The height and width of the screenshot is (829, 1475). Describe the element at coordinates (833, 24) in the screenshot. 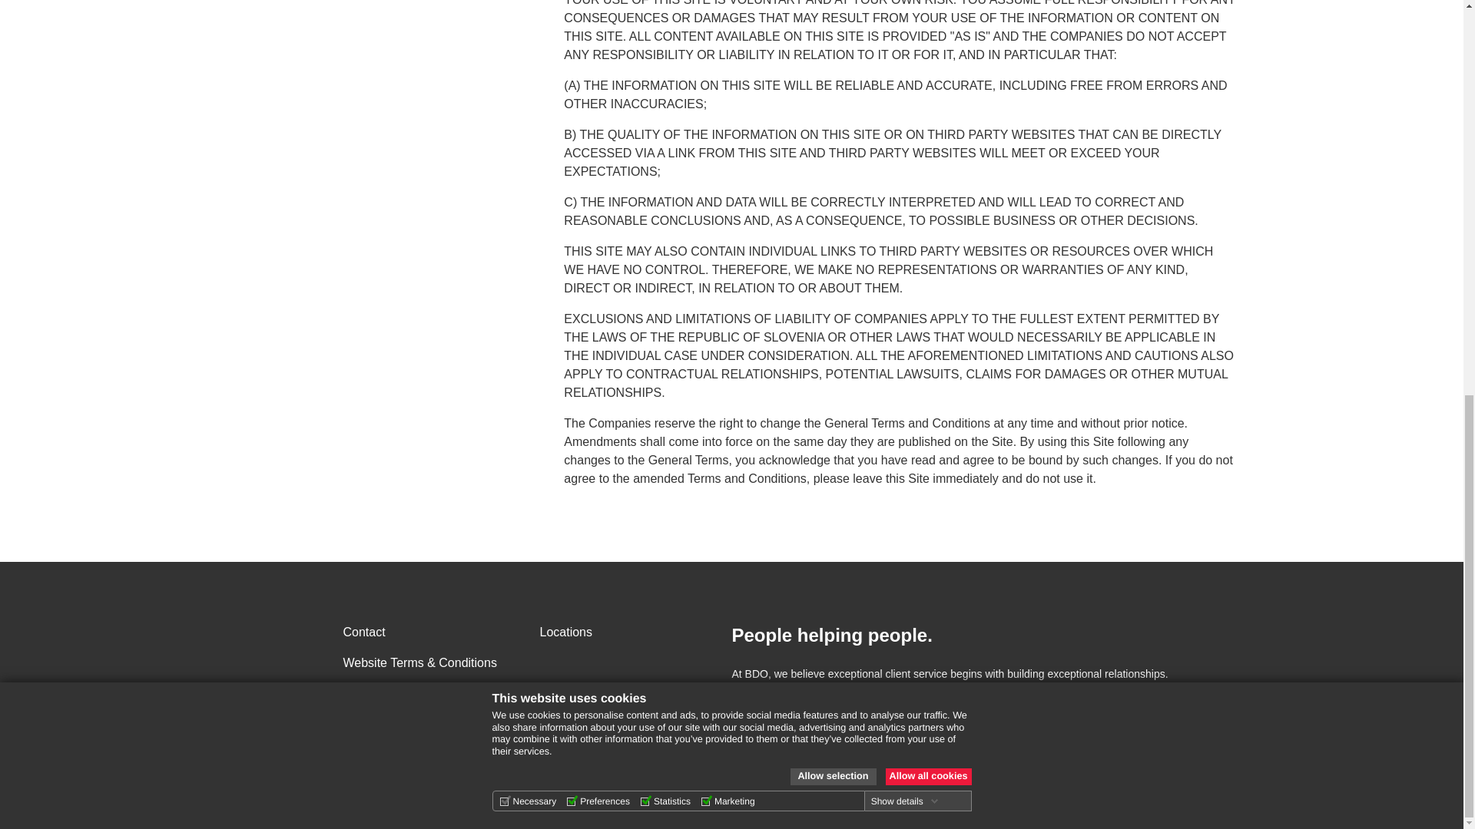

I see `Allow selection` at that location.